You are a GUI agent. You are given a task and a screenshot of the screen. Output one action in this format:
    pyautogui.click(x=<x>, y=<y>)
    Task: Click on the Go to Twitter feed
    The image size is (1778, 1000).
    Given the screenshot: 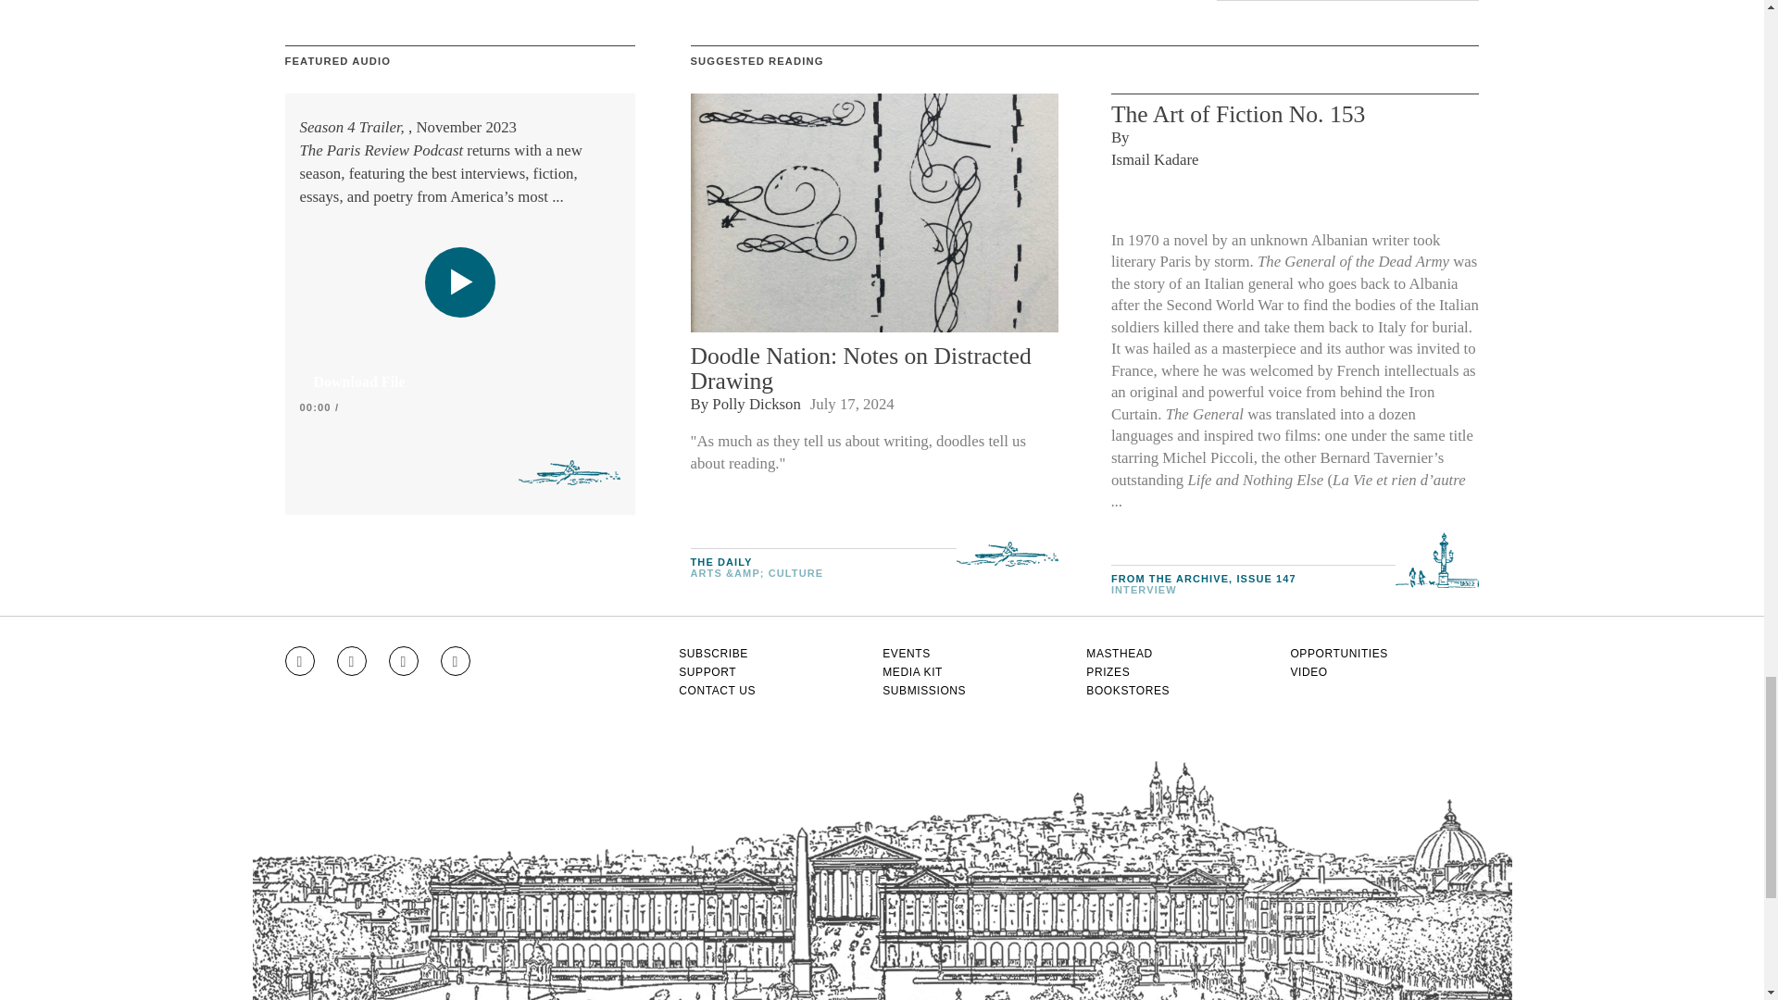 What is the action you would take?
    pyautogui.click(x=404, y=661)
    